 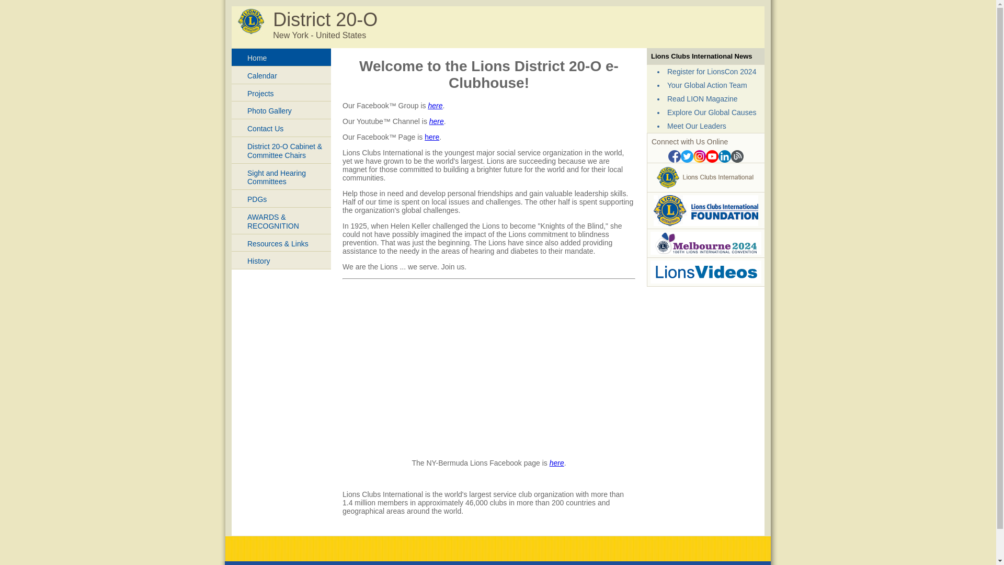 I want to click on here, so click(x=437, y=121).